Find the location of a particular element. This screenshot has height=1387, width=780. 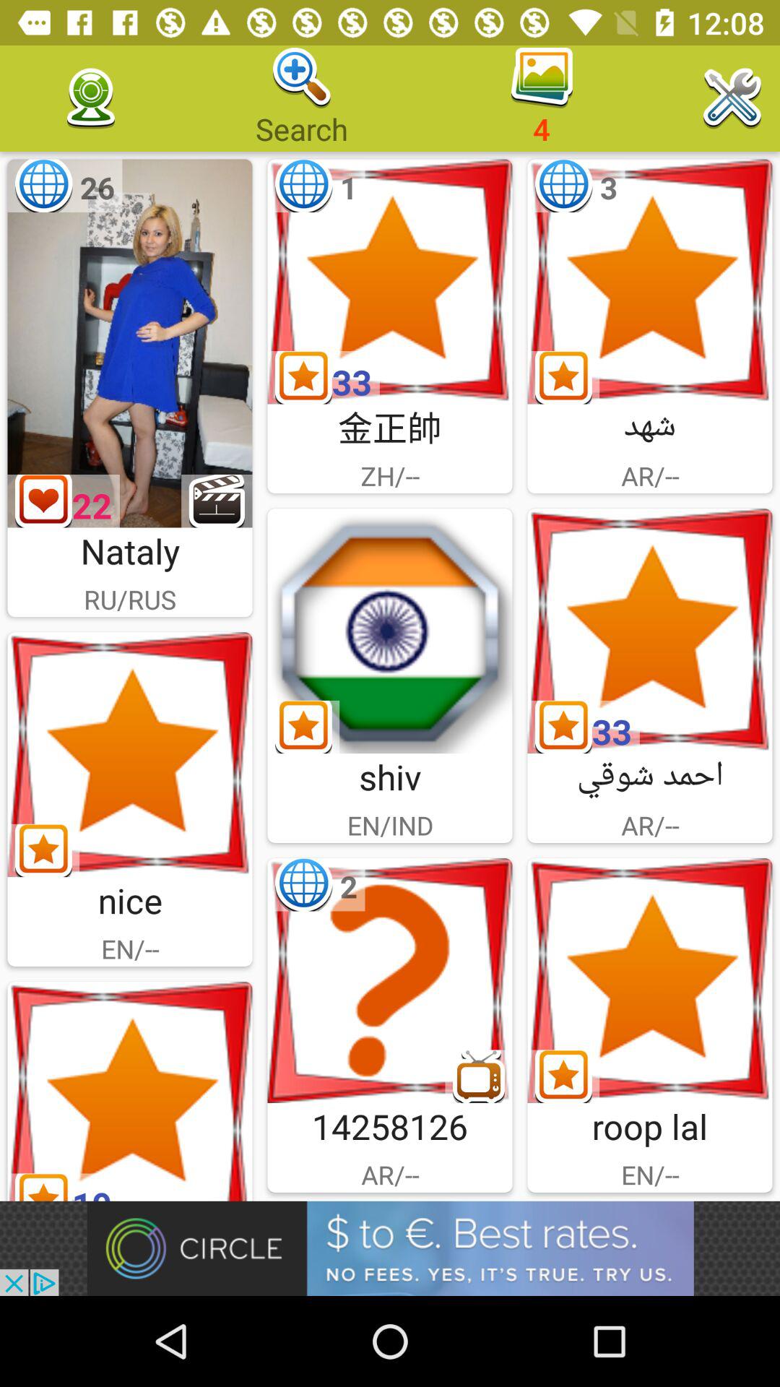

open images is located at coordinates (130, 1091).